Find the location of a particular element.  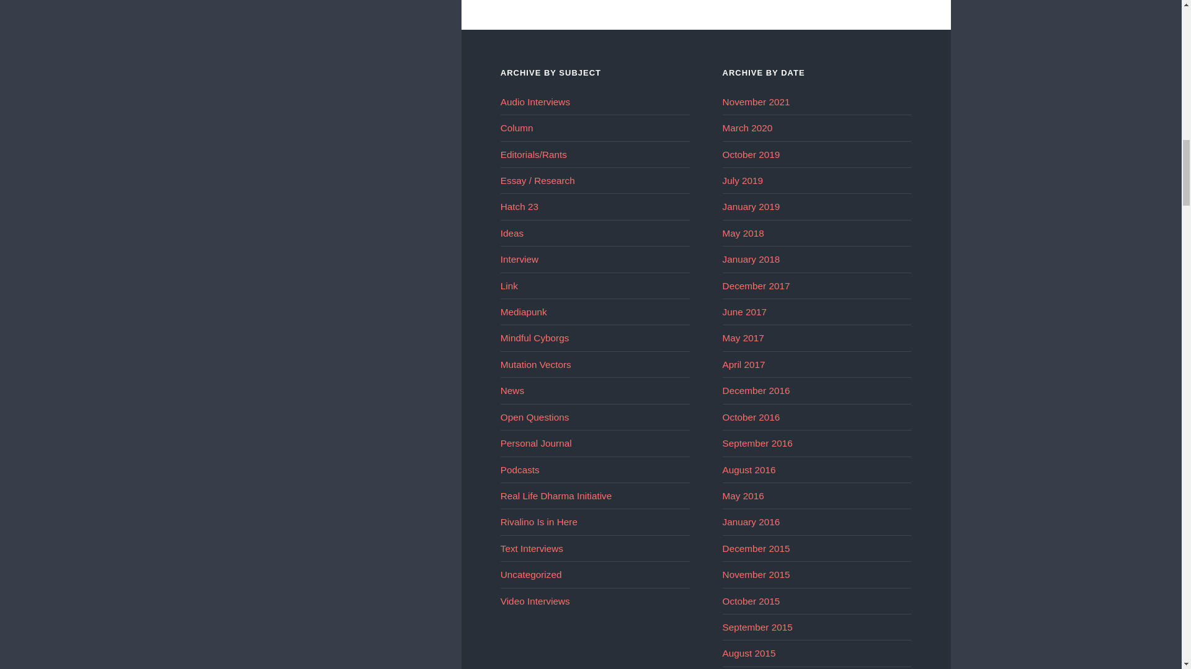

Mindful Cyborgs is located at coordinates (535, 338).